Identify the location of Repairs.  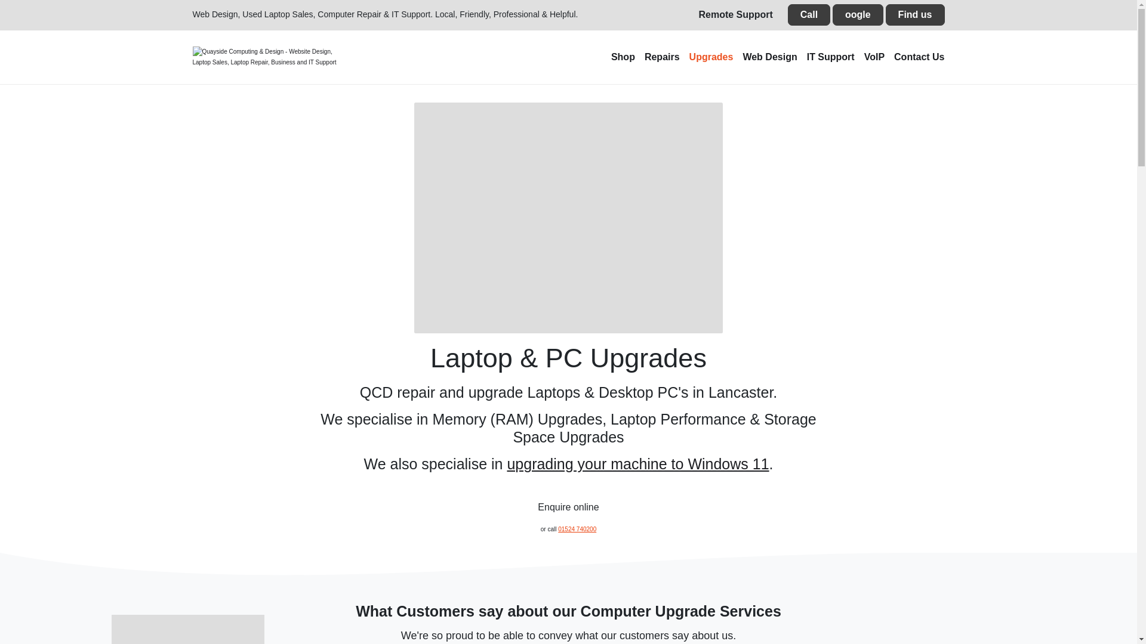
(661, 57).